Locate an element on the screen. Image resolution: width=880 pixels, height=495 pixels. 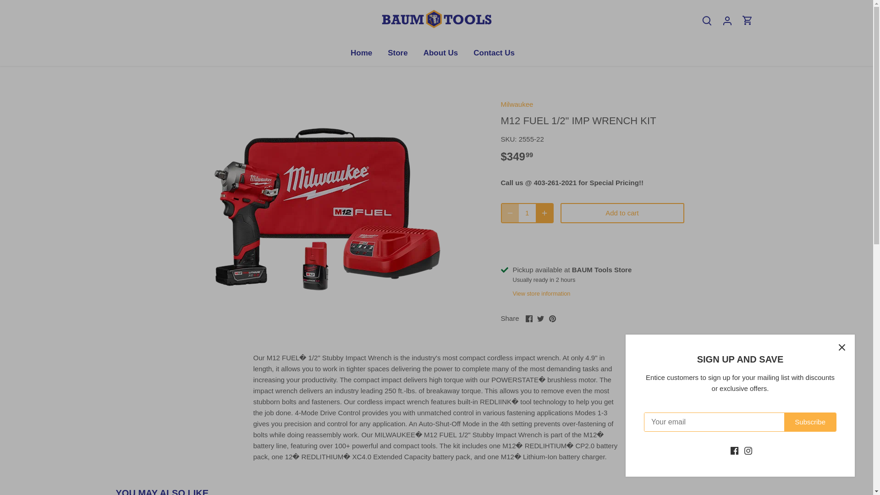
Contact Us is located at coordinates (494, 53).